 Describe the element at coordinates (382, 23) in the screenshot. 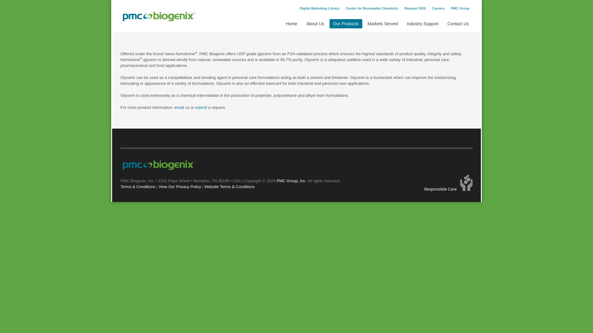

I see `Markets Served` at that location.